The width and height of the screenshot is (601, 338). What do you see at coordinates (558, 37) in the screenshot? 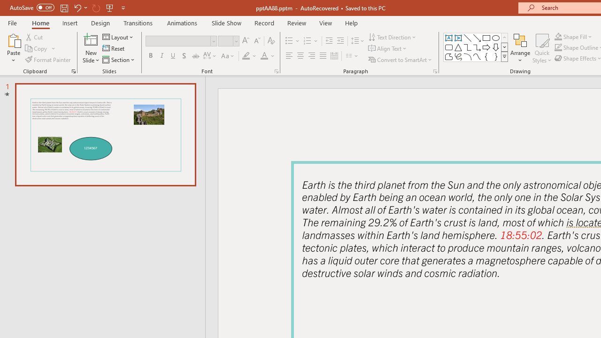
I see `Shape Fill Aqua, Accent 2` at bounding box center [558, 37].